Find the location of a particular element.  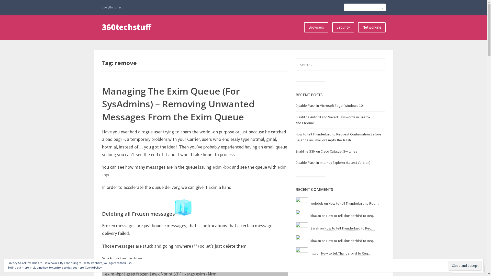

Browsers is located at coordinates (316, 27).